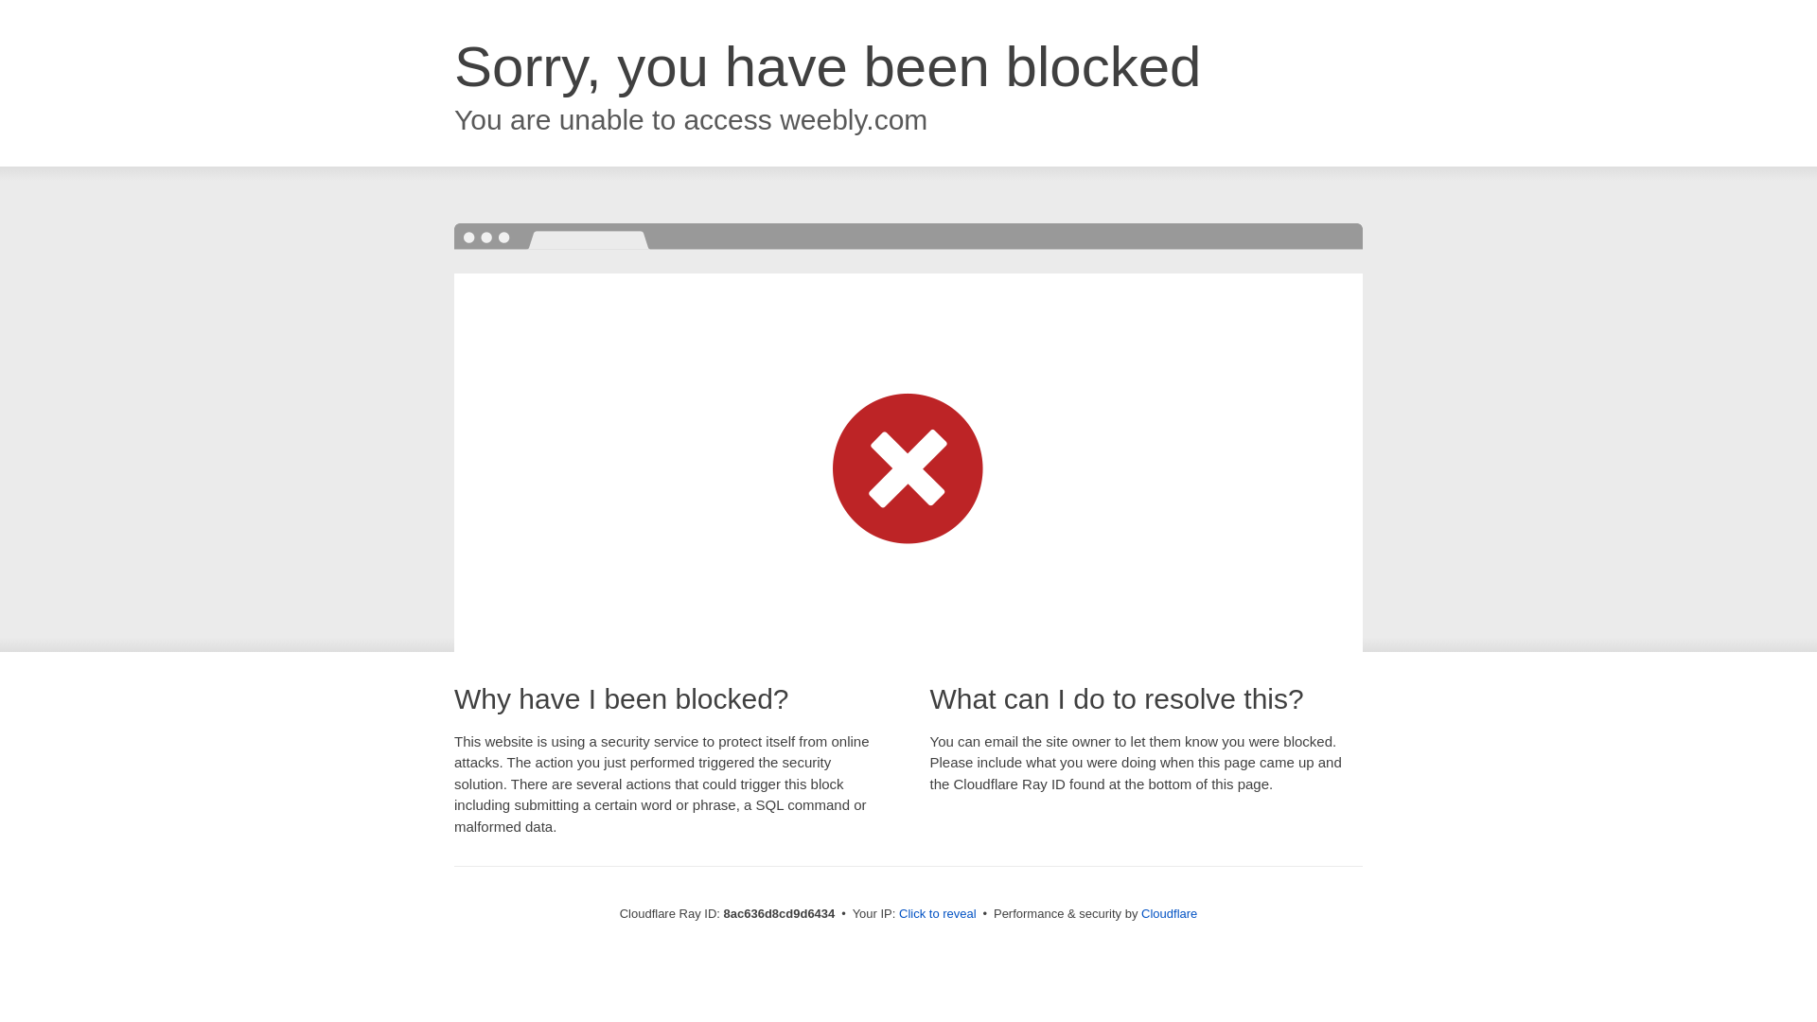 This screenshot has height=1022, width=1817. I want to click on Click to reveal, so click(938, 914).